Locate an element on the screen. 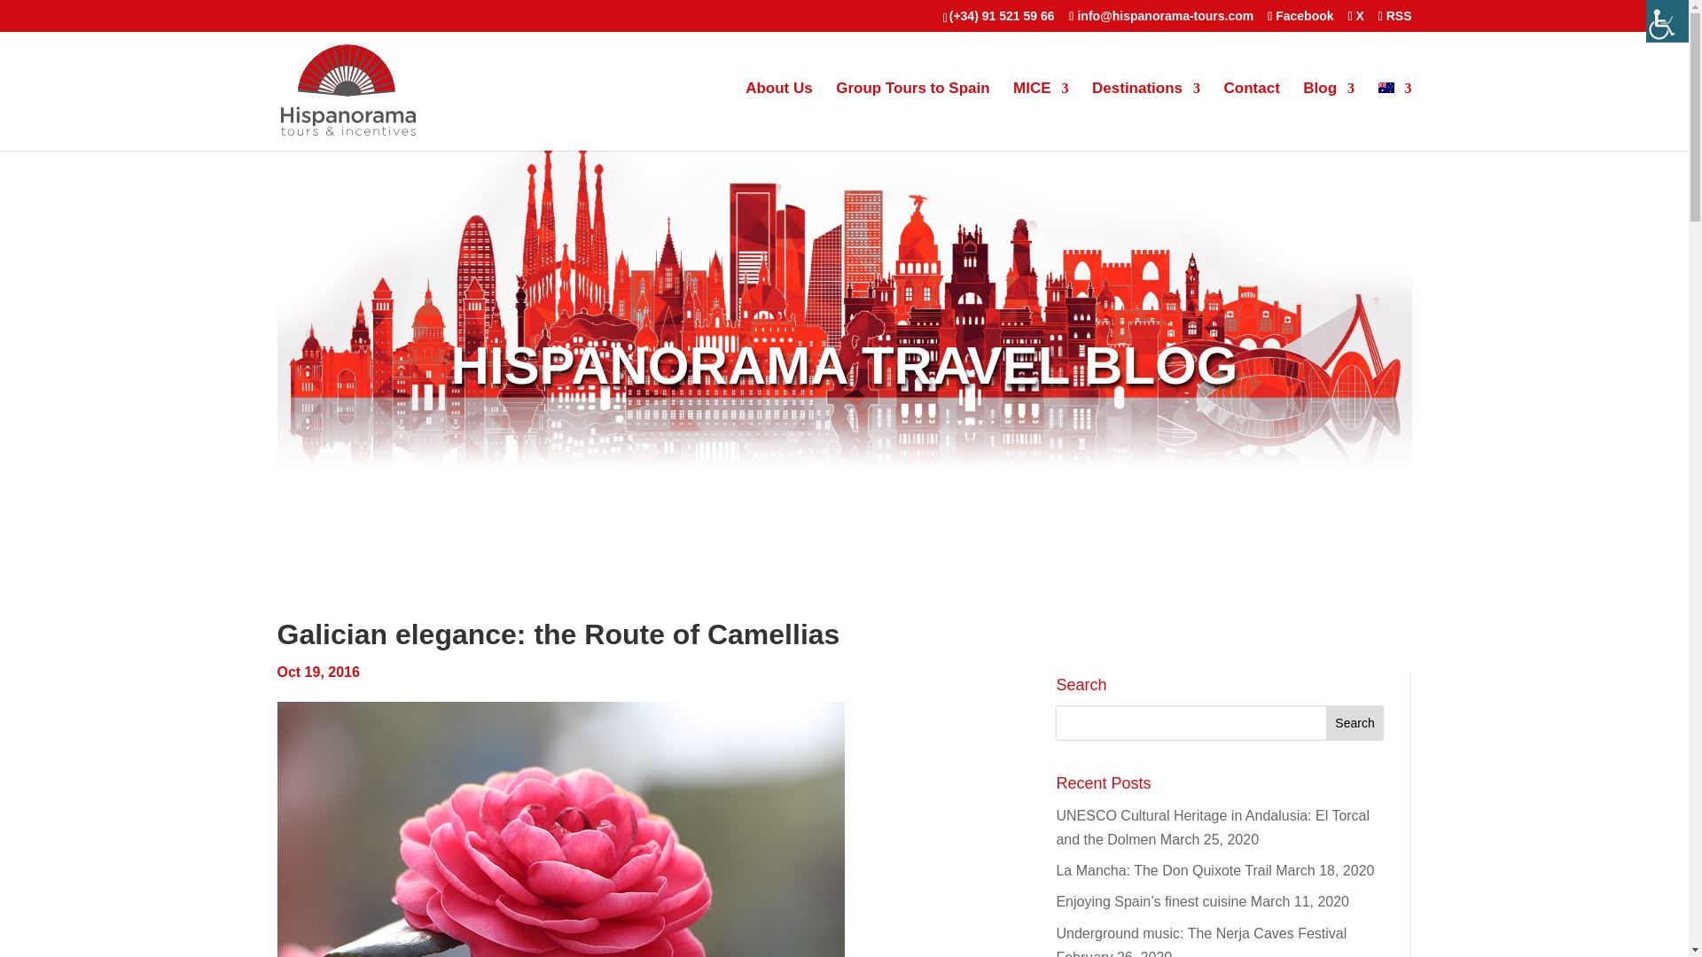 The image size is (1702, 957). Group Tours to Spain is located at coordinates (911, 115).